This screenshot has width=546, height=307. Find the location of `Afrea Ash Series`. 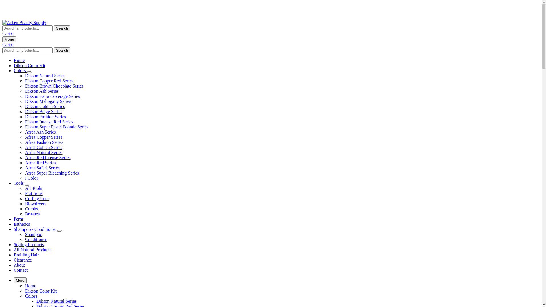

Afrea Ash Series is located at coordinates (40, 132).